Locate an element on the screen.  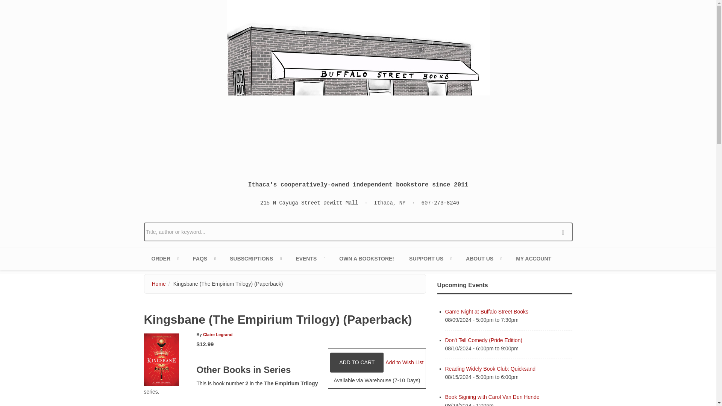
ORDER is located at coordinates (165, 259).